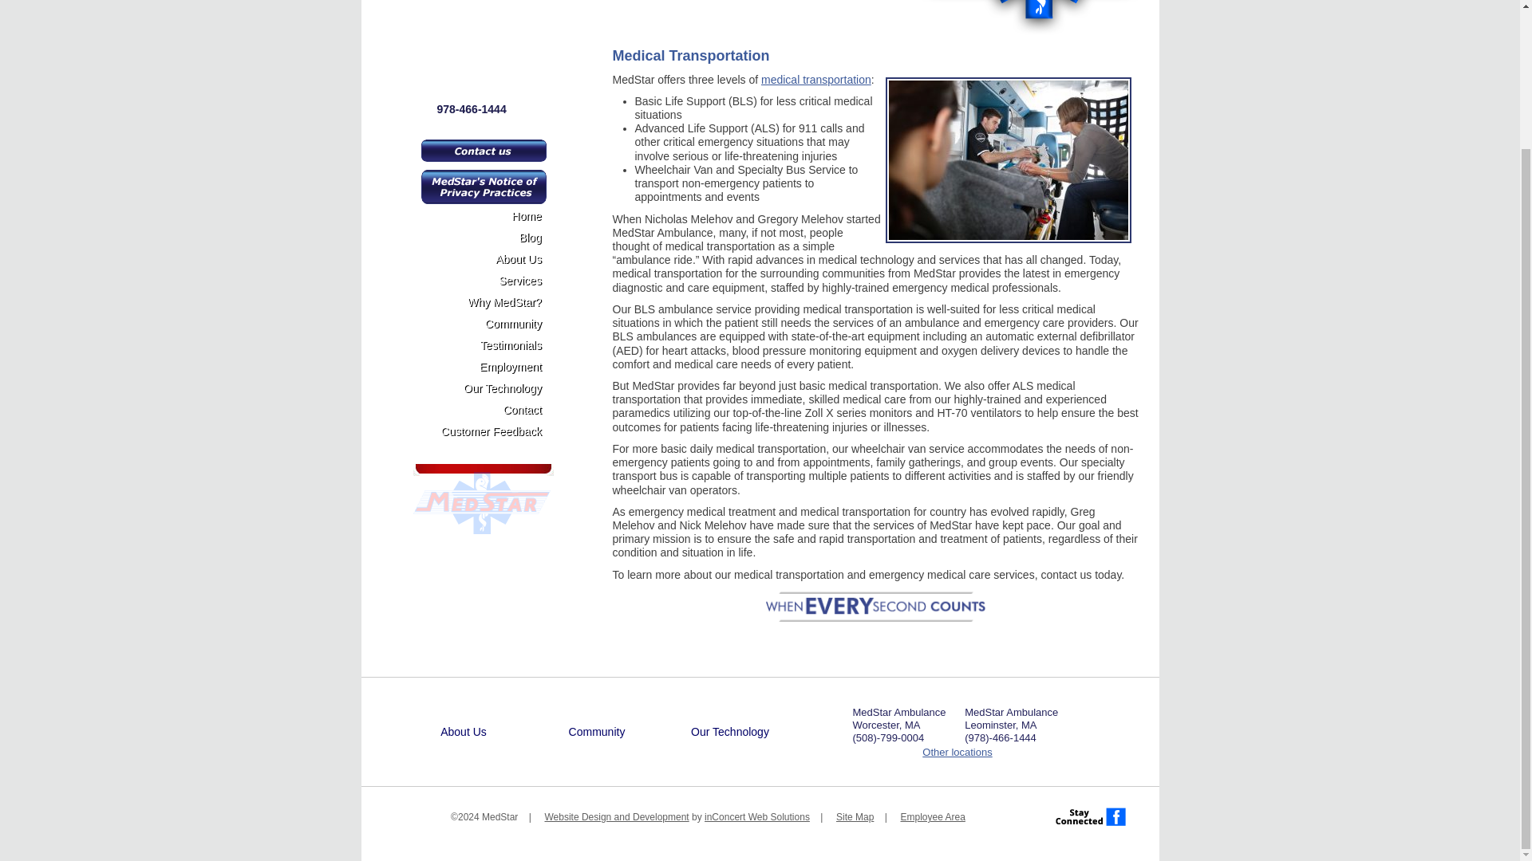 This screenshot has height=861, width=1532. Describe the element at coordinates (731, 732) in the screenshot. I see `Our Technology` at that location.